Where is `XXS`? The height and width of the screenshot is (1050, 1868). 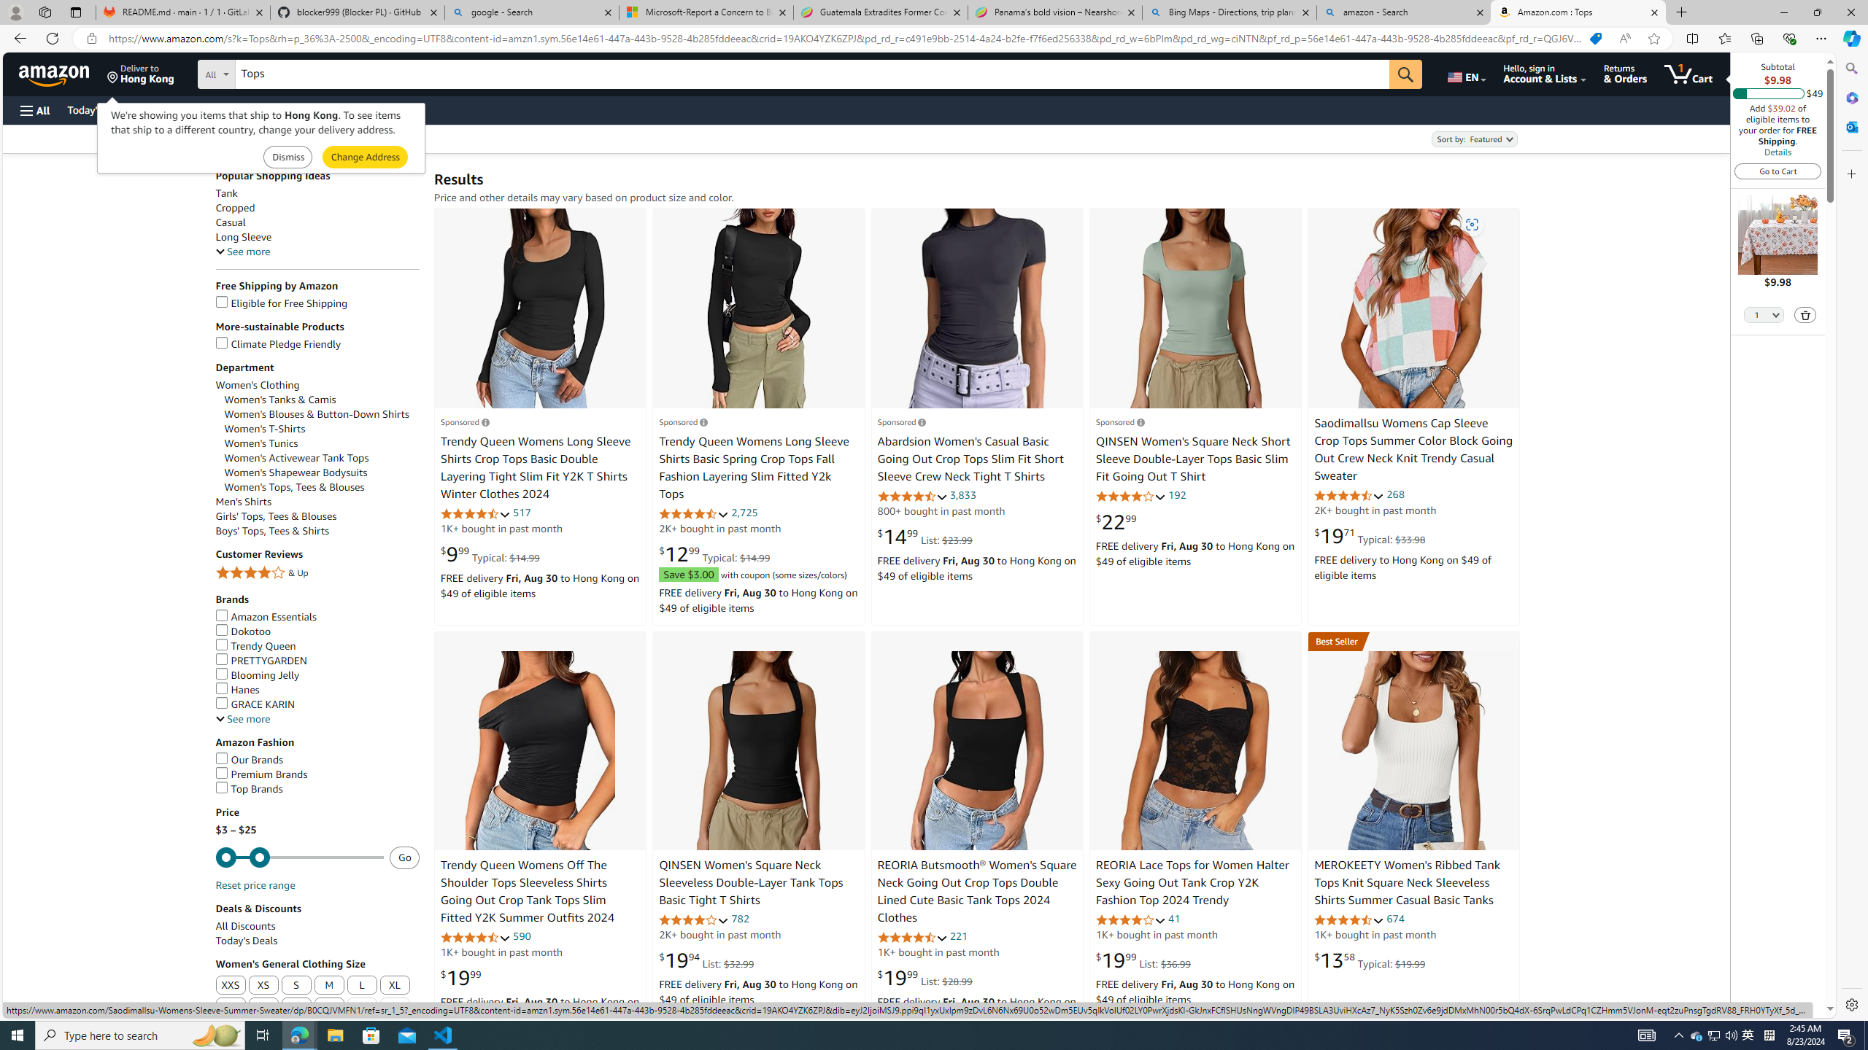 XXS is located at coordinates (231, 985).